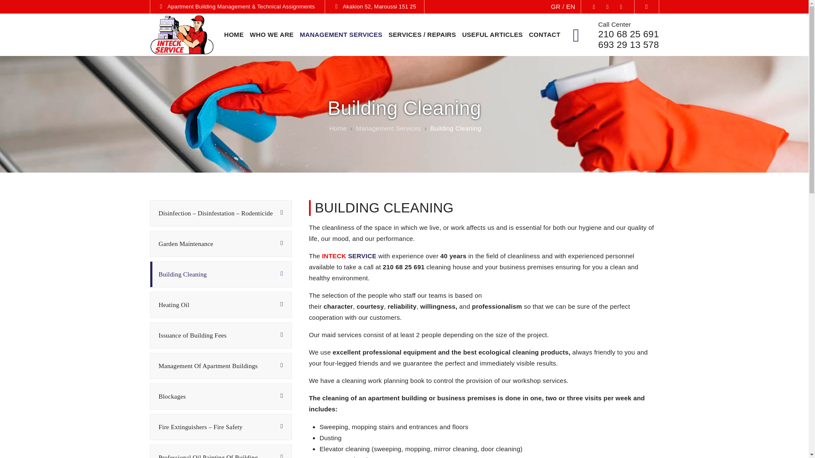 This screenshot has width=815, height=458. I want to click on Akakion 52, Maroussi 151 25, so click(379, 6).